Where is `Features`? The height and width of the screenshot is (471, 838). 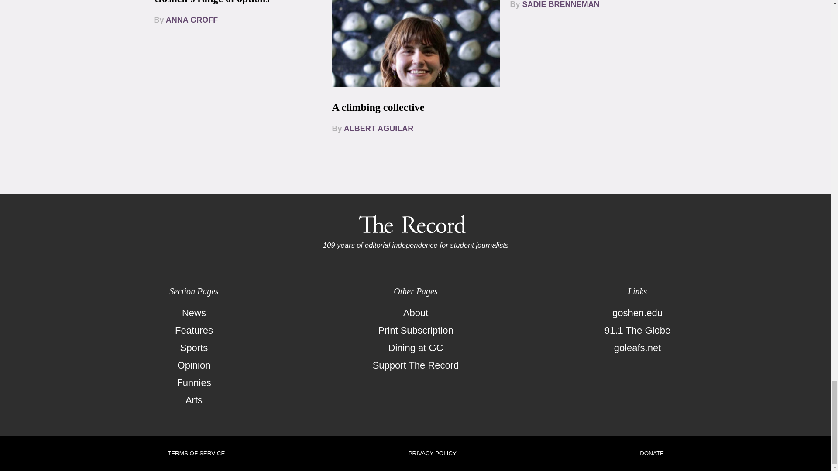
Features is located at coordinates (194, 330).